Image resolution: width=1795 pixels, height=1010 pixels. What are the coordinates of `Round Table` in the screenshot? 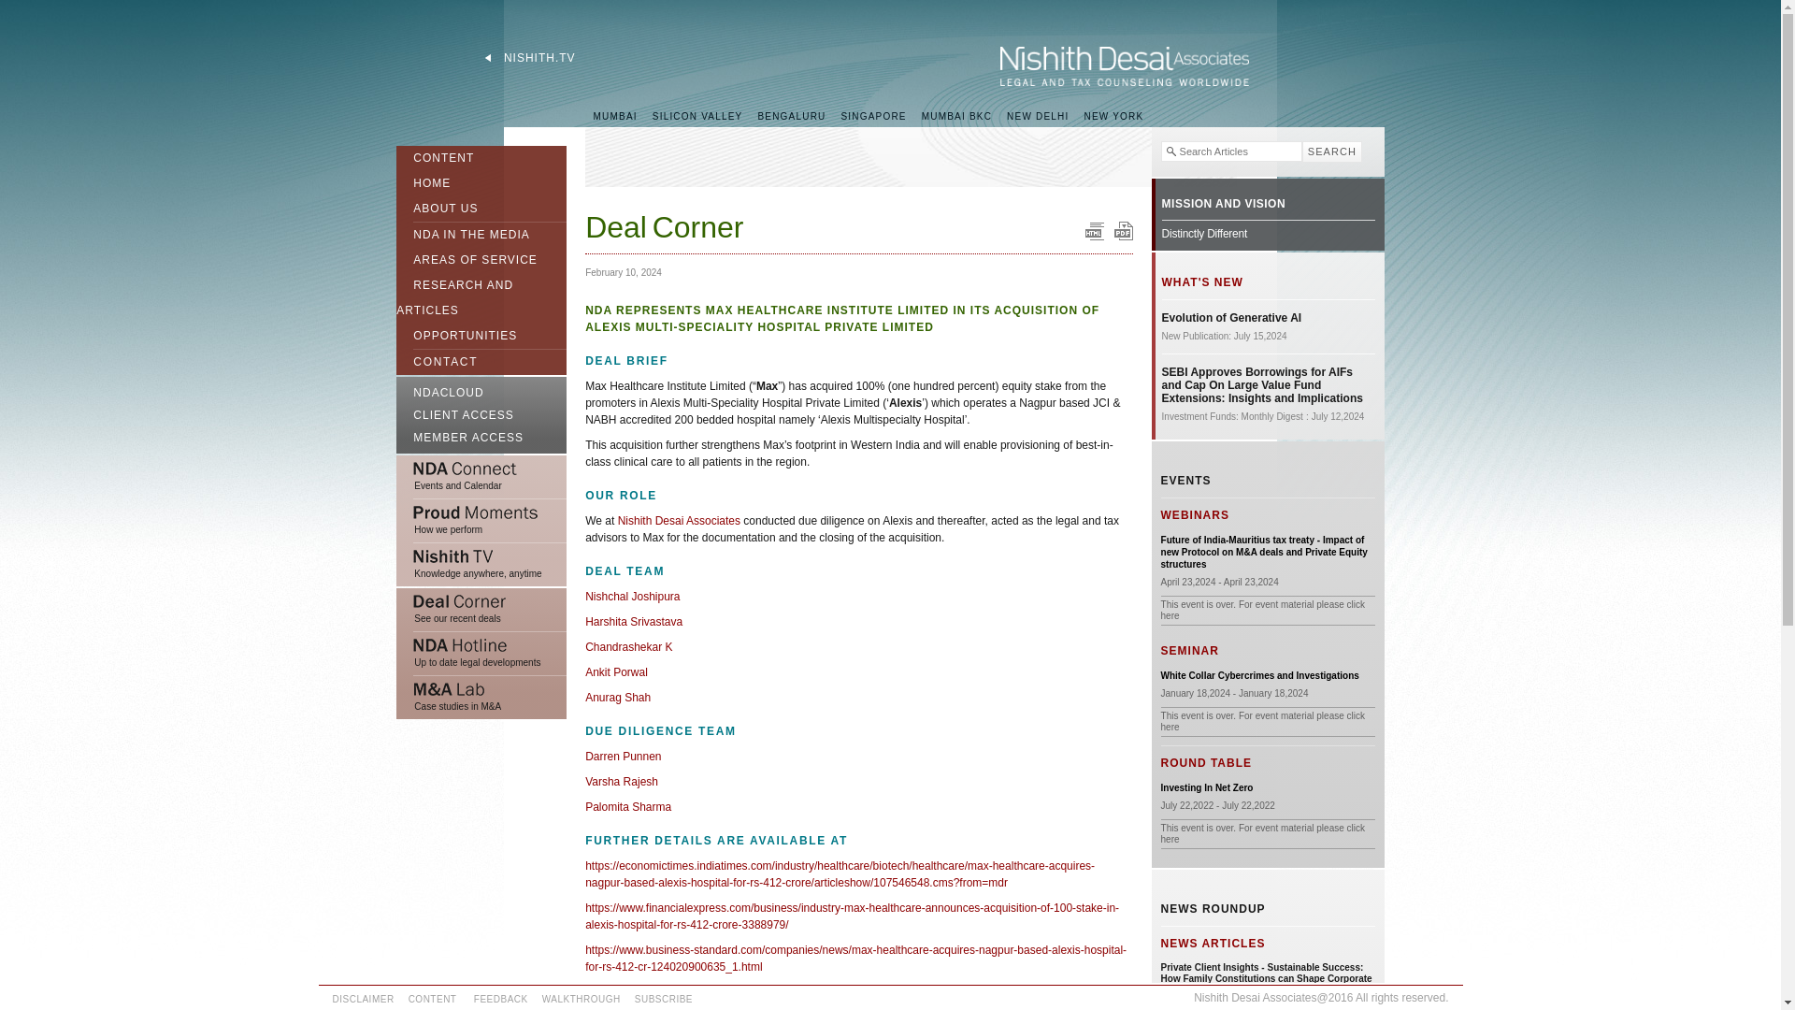 It's located at (1207, 787).